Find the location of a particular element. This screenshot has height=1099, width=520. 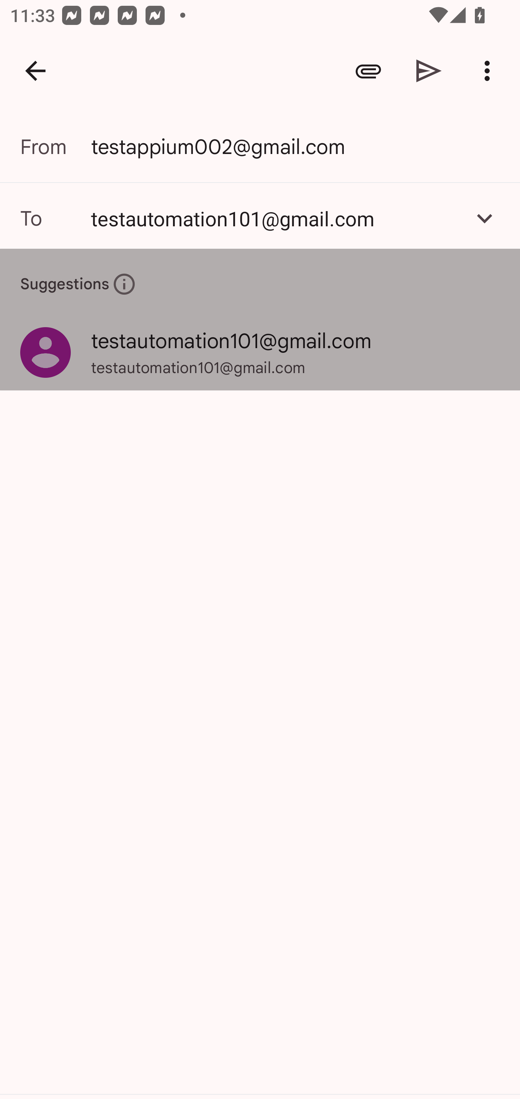

testautomation101@gmail.com is located at coordinates (275, 218).